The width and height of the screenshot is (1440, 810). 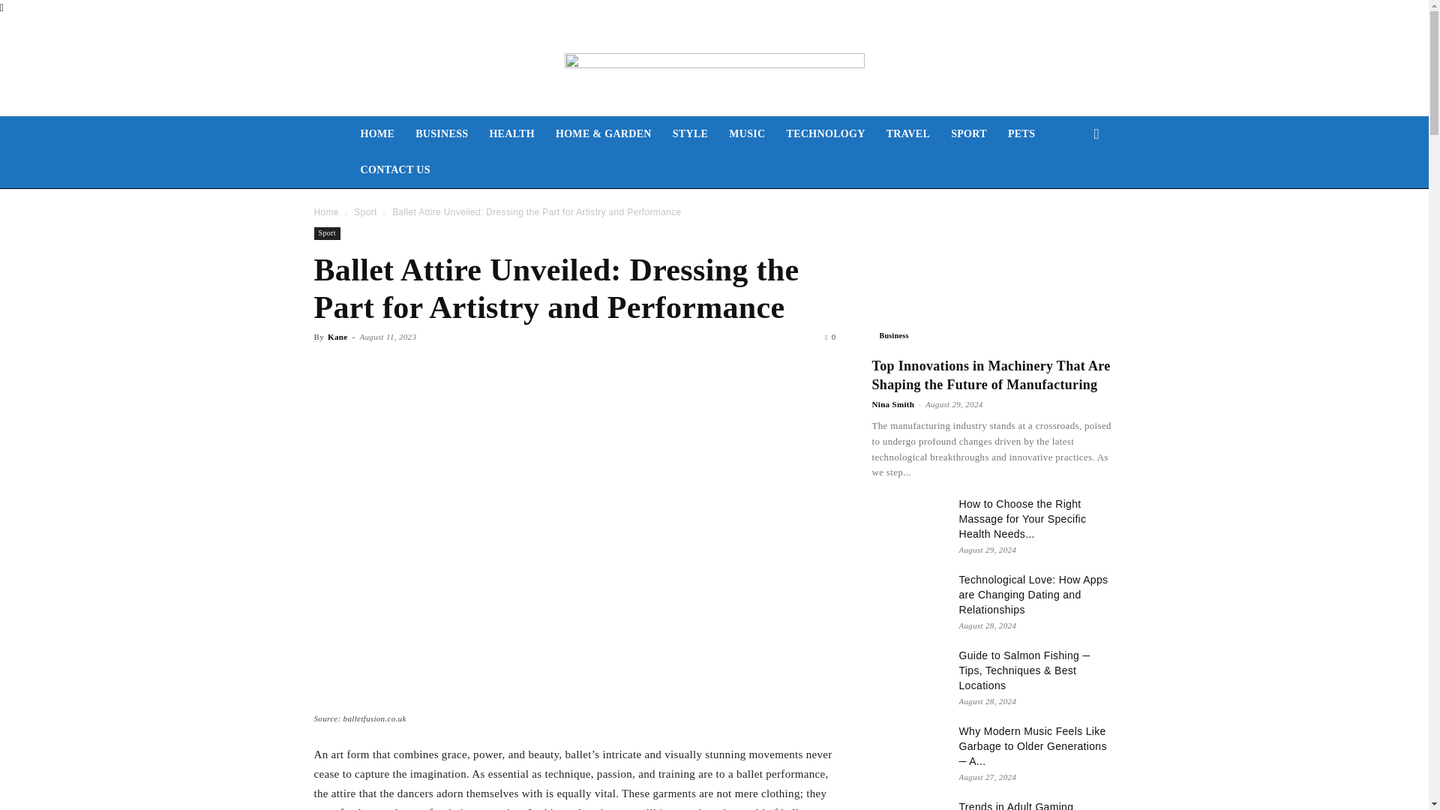 I want to click on MUSIC, so click(x=747, y=134).